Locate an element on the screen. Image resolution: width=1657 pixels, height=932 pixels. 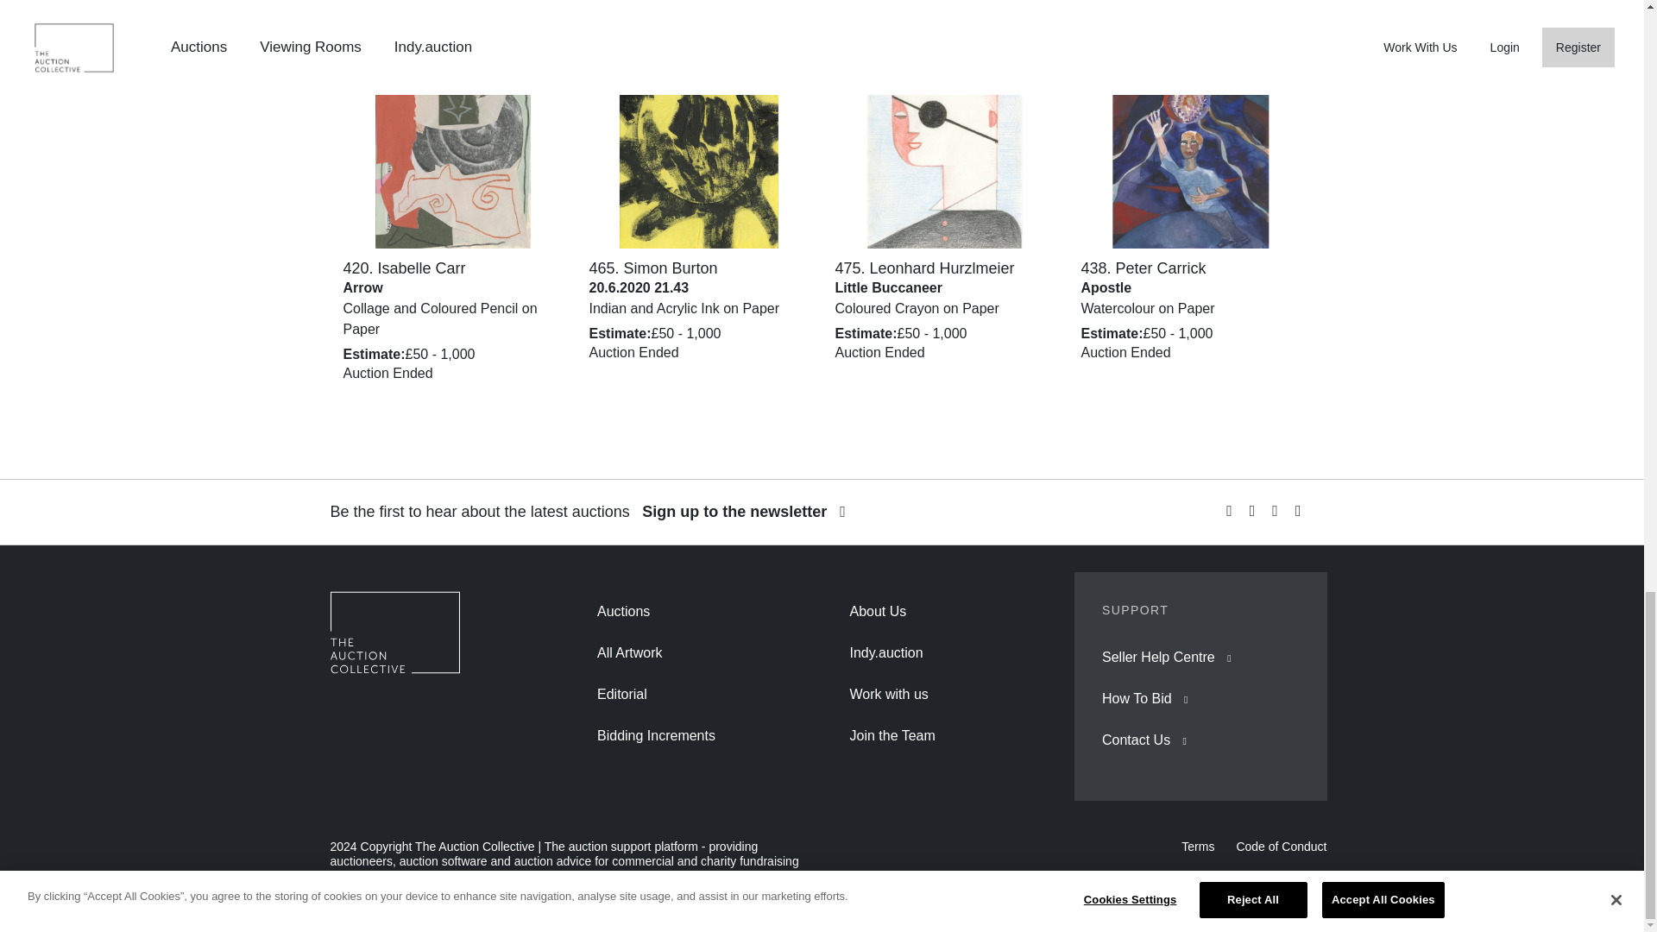
Contact Us is located at coordinates (1136, 740).